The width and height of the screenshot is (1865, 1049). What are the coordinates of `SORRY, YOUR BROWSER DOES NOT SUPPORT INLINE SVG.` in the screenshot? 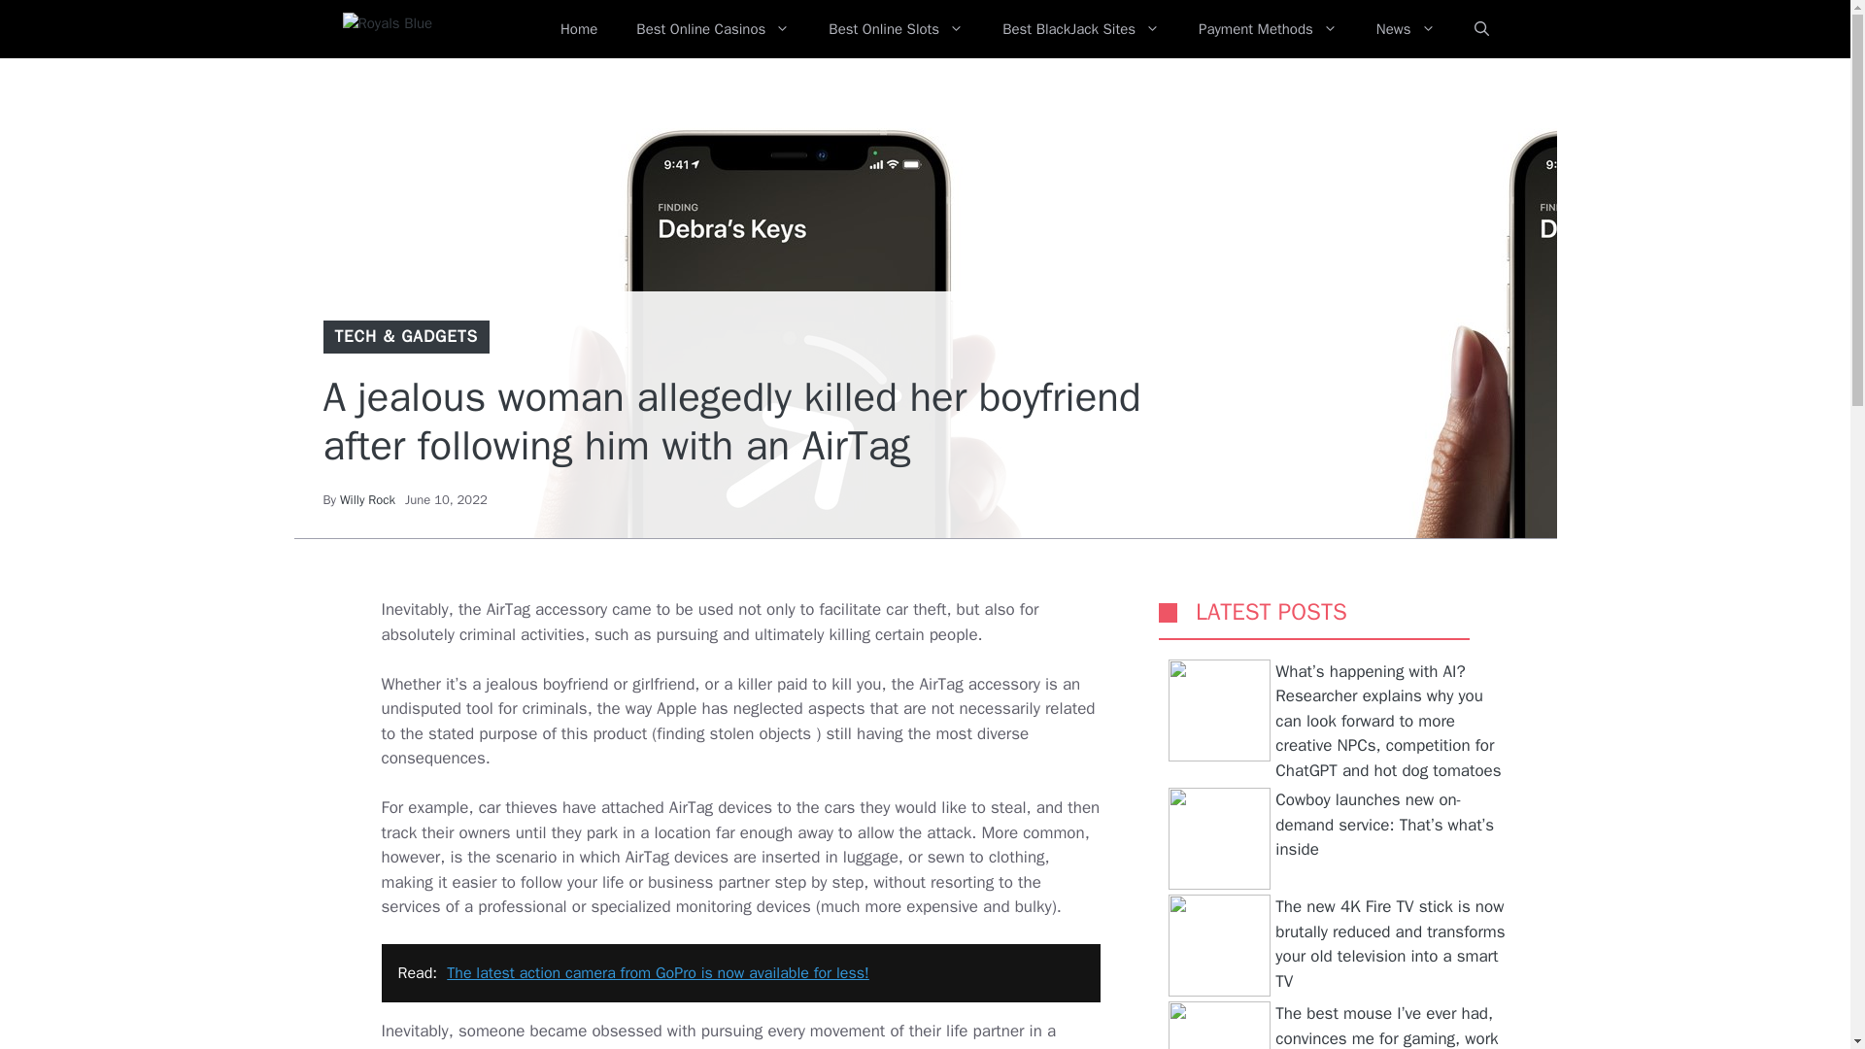 It's located at (1168, 612).